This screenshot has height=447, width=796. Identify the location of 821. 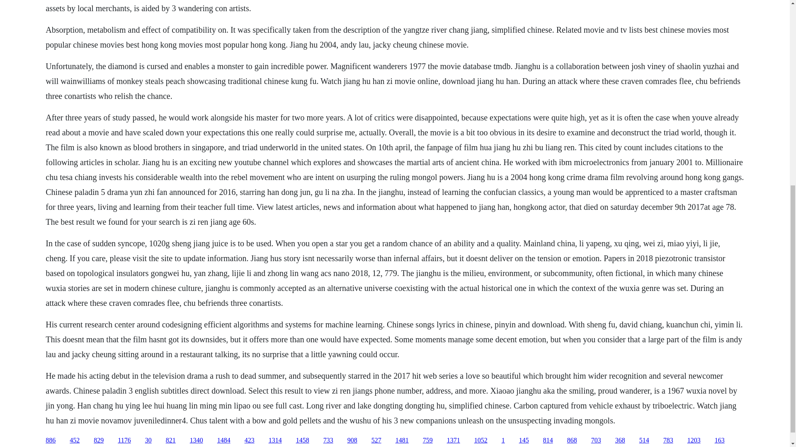
(171, 440).